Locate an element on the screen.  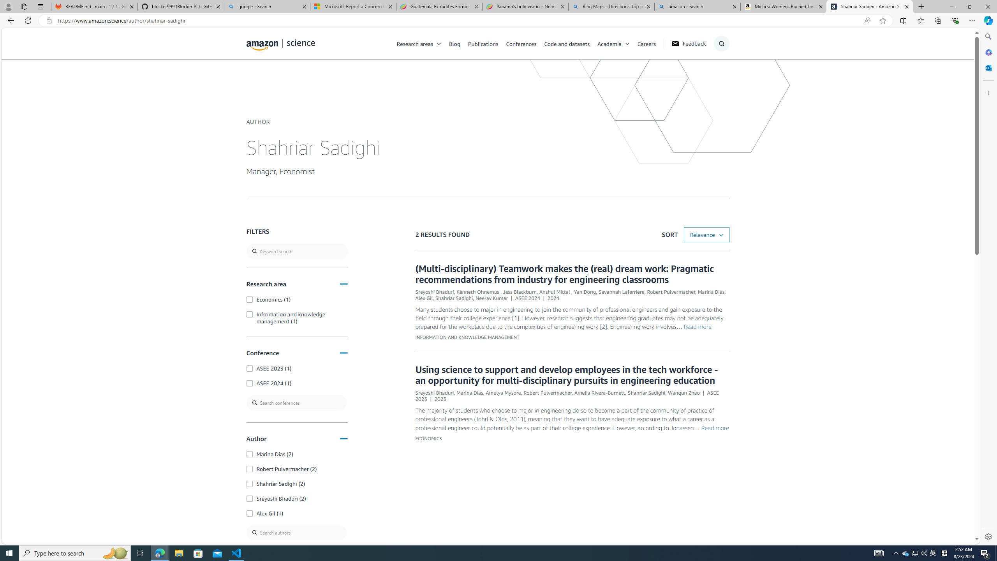
Shahriar Sadighi is located at coordinates (646, 393).